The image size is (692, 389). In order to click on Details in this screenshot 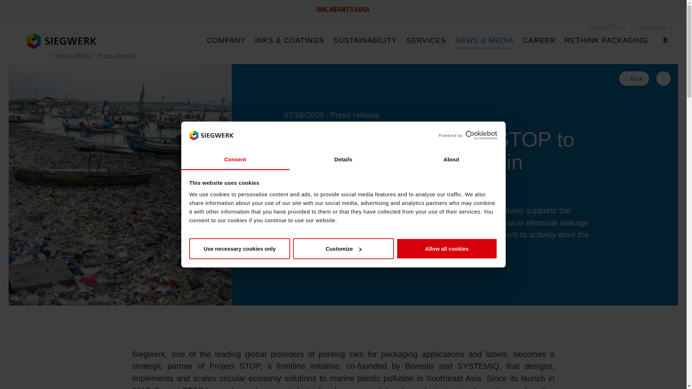, I will do `click(343, 159)`.